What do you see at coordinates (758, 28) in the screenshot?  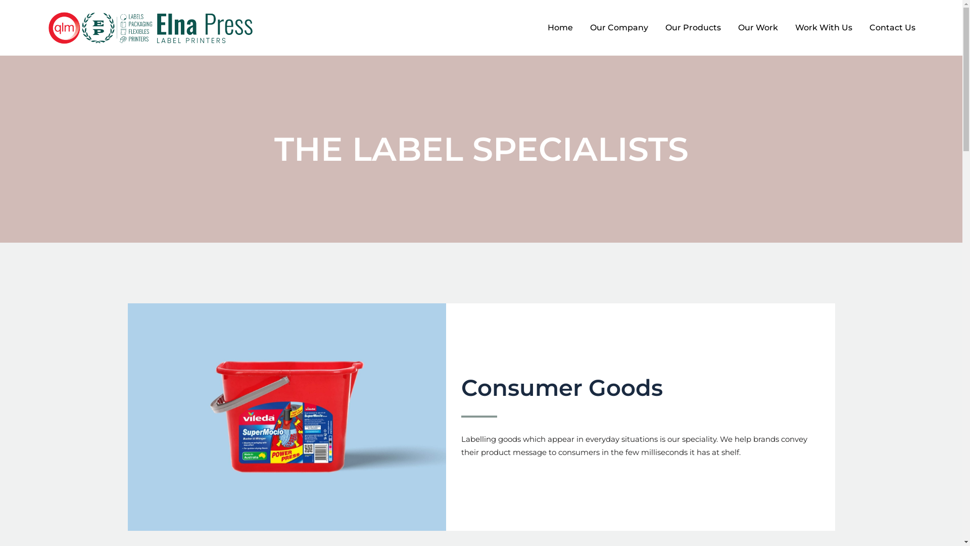 I see `Our Work` at bounding box center [758, 28].